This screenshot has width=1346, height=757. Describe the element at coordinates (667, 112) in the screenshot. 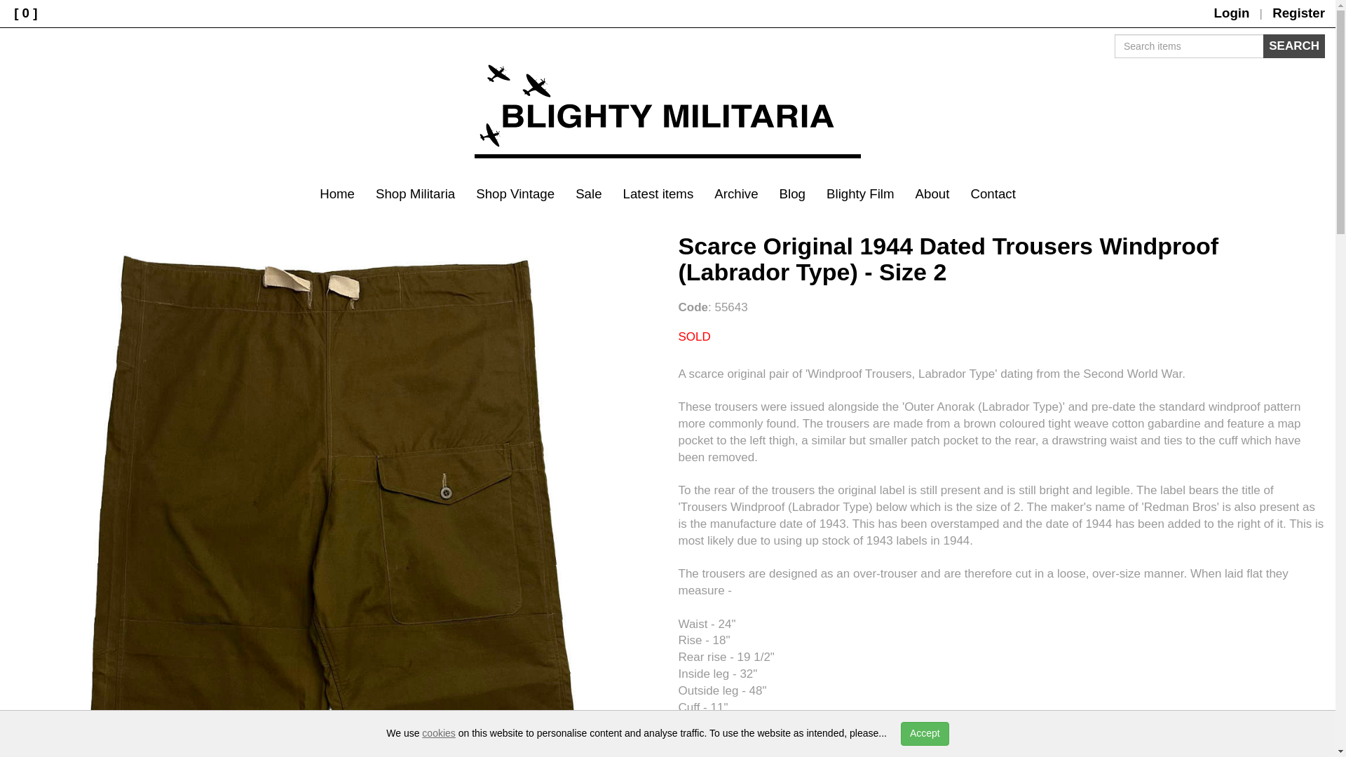

I see `Blighty Militaria` at that location.